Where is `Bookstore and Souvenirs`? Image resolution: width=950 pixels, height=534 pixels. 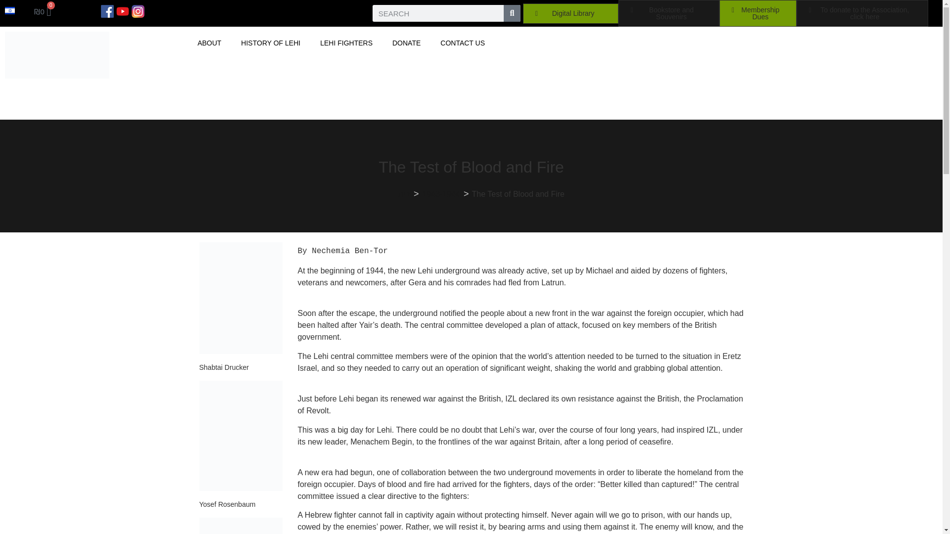
Bookstore and Souvenirs is located at coordinates (668, 13).